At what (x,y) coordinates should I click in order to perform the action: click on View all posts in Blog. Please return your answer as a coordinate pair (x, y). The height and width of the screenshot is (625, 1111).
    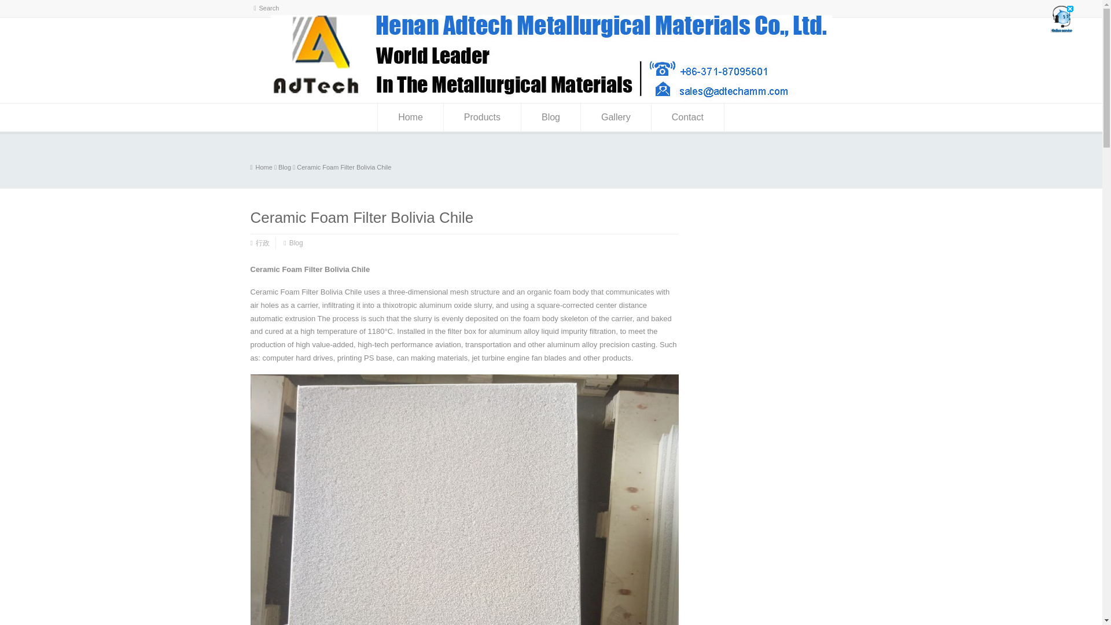
    Looking at the image, I should click on (285, 167).